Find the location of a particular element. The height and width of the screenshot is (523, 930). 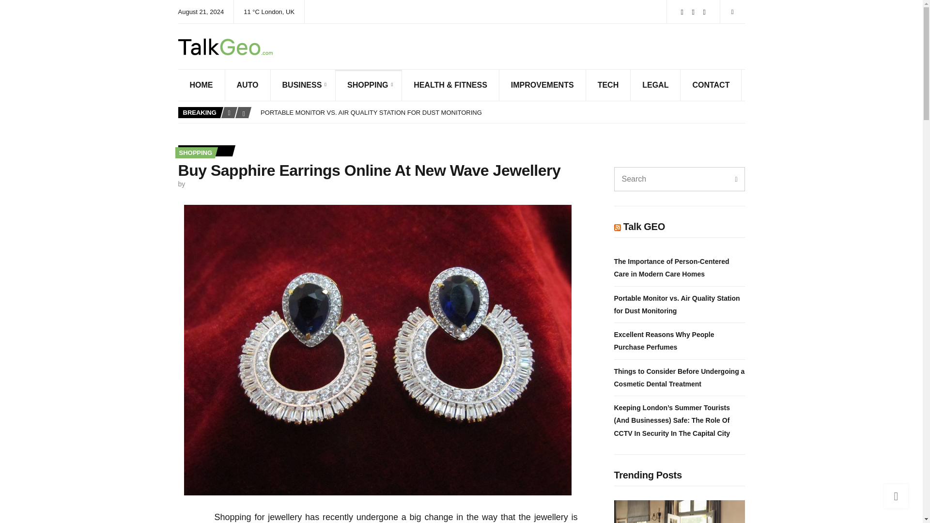

Facebook is located at coordinates (682, 12).